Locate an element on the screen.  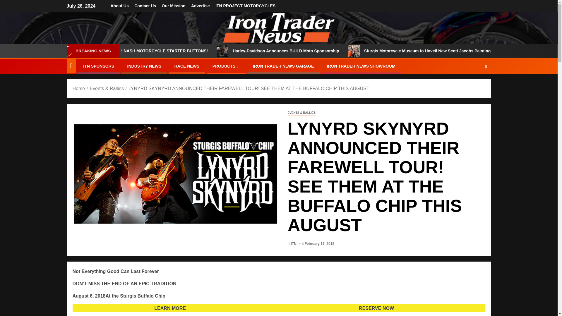
RACE NEWS is located at coordinates (187, 66).